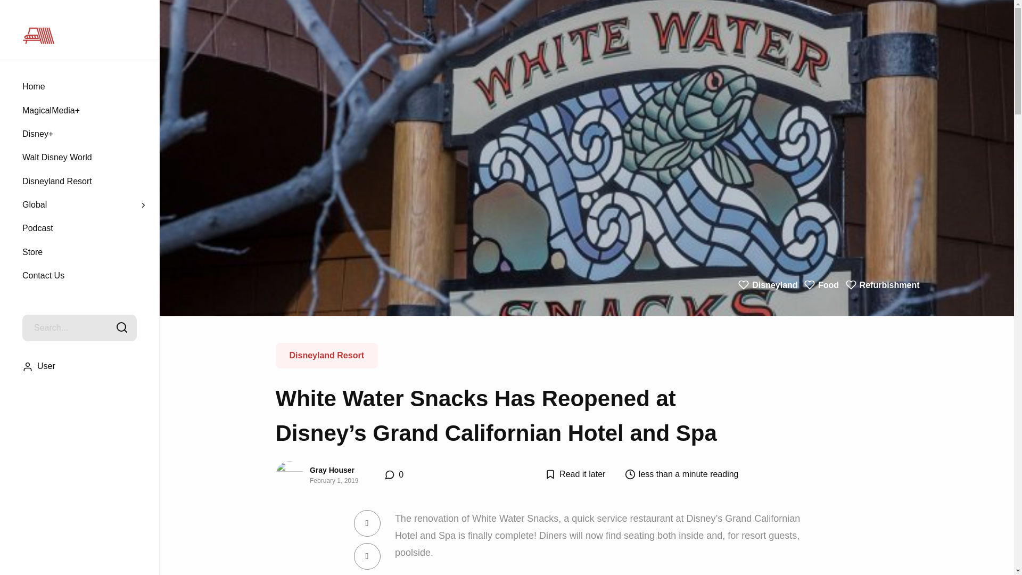 The width and height of the screenshot is (1022, 575). Describe the element at coordinates (367, 556) in the screenshot. I see `Share this post on Twitter` at that location.